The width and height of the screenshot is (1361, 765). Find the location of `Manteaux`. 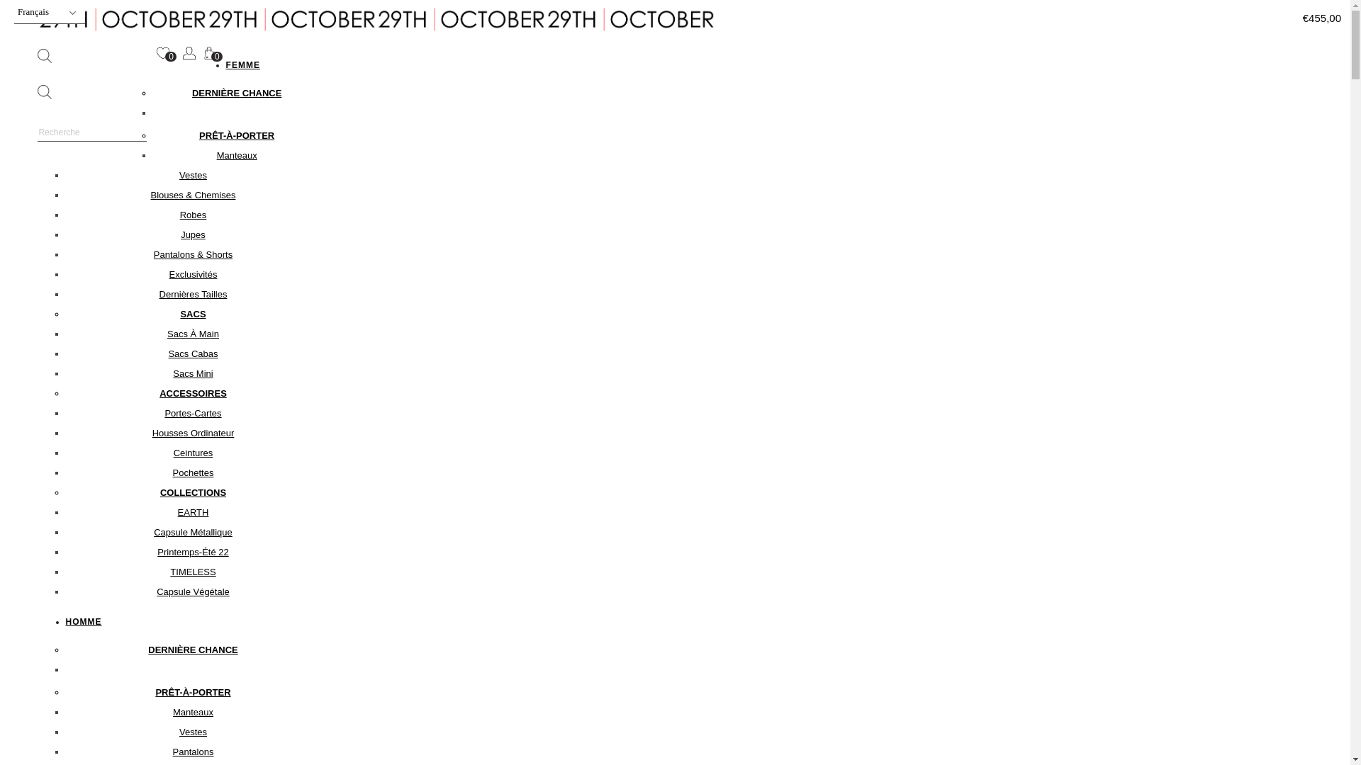

Manteaux is located at coordinates (193, 713).